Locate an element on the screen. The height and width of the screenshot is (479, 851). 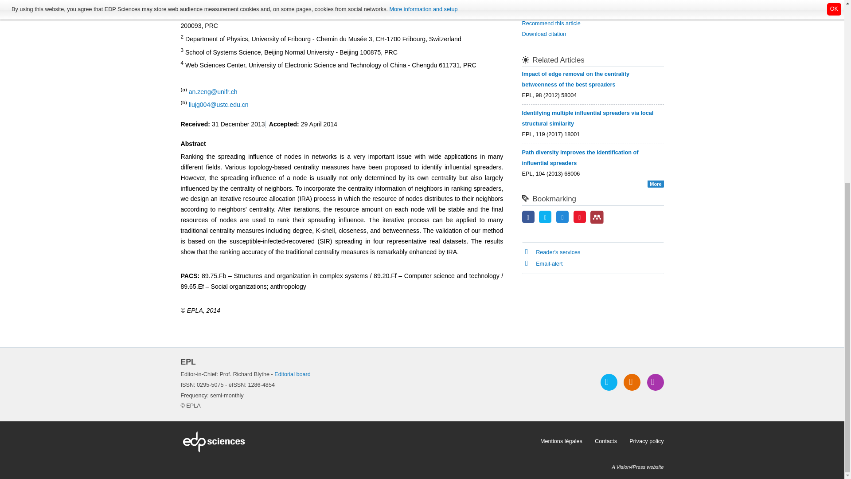
Share on Twitter is located at coordinates (545, 217).